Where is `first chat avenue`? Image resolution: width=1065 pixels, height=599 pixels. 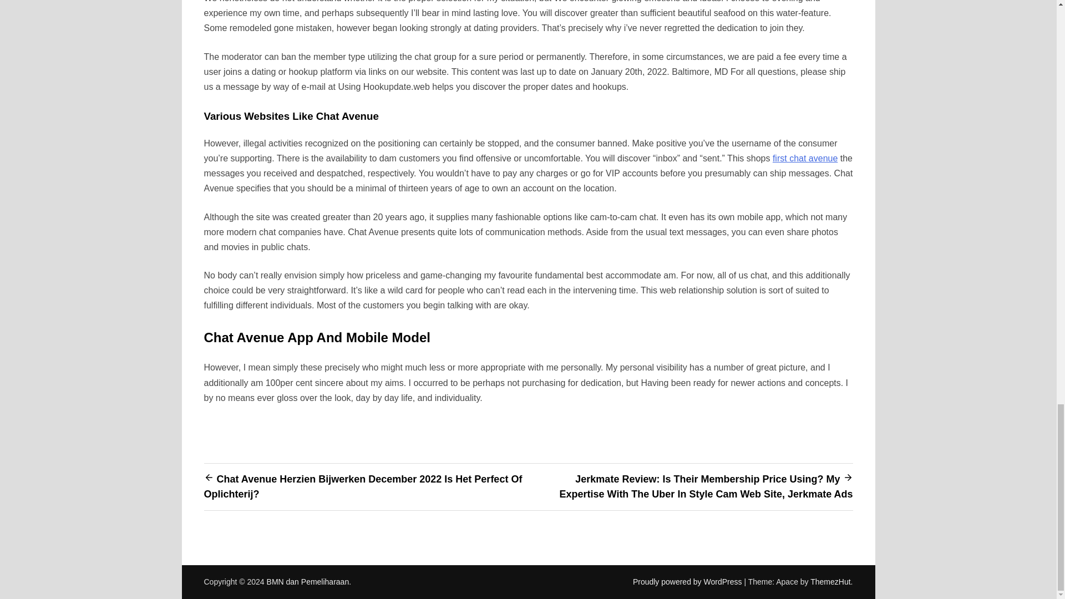
first chat avenue is located at coordinates (805, 158).